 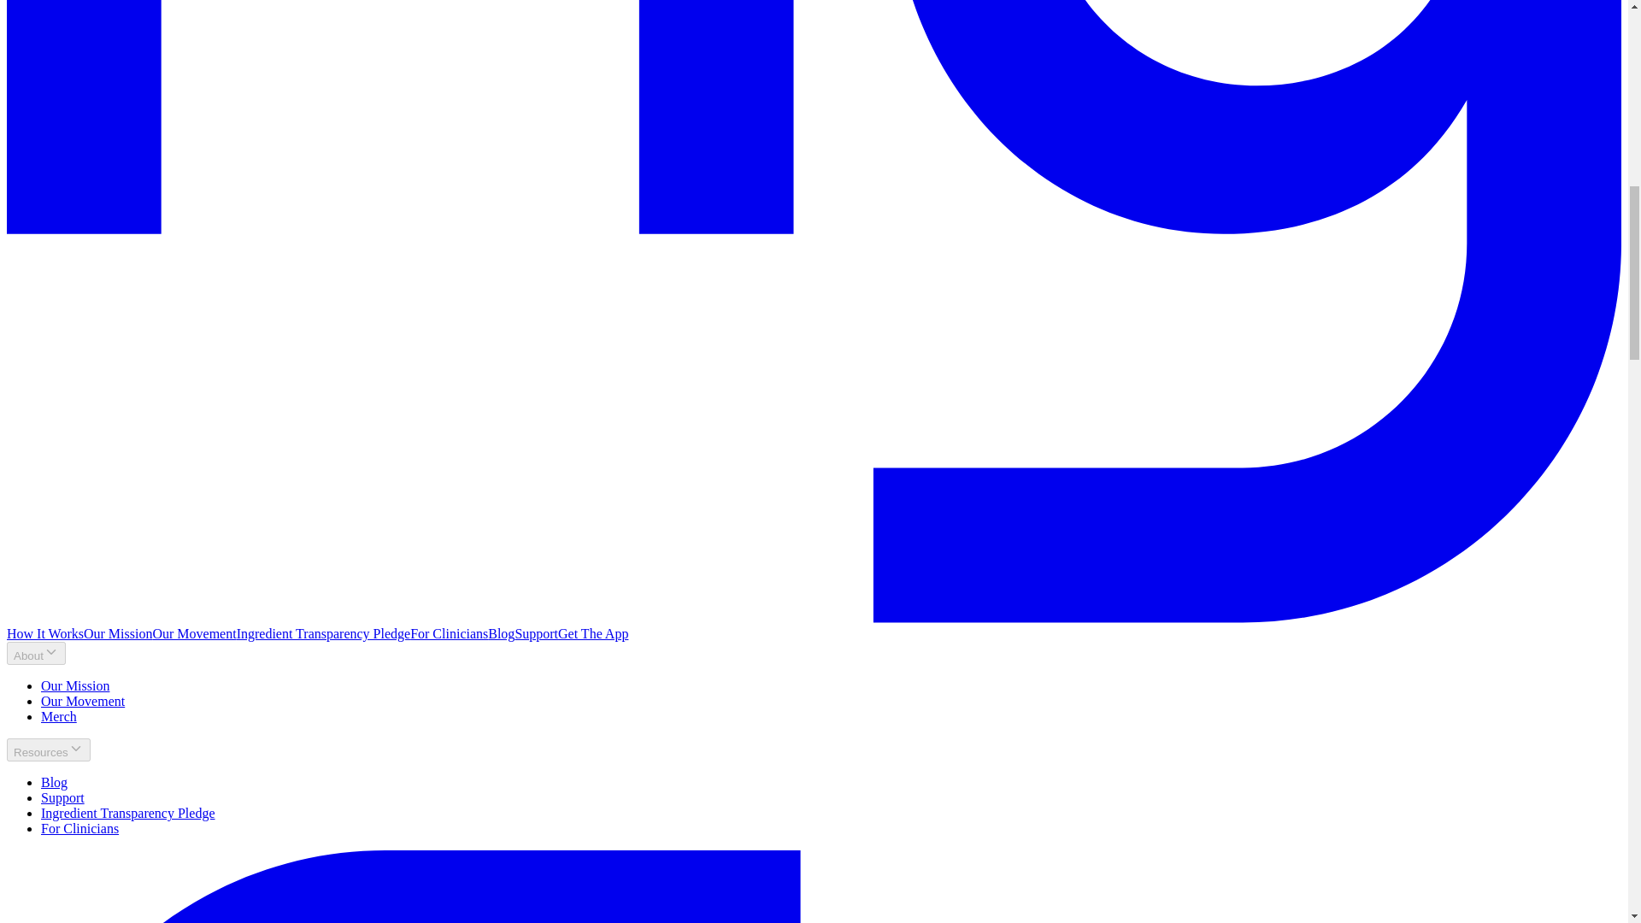 What do you see at coordinates (128, 813) in the screenshot?
I see `Ingredient Transparency Pledge` at bounding box center [128, 813].